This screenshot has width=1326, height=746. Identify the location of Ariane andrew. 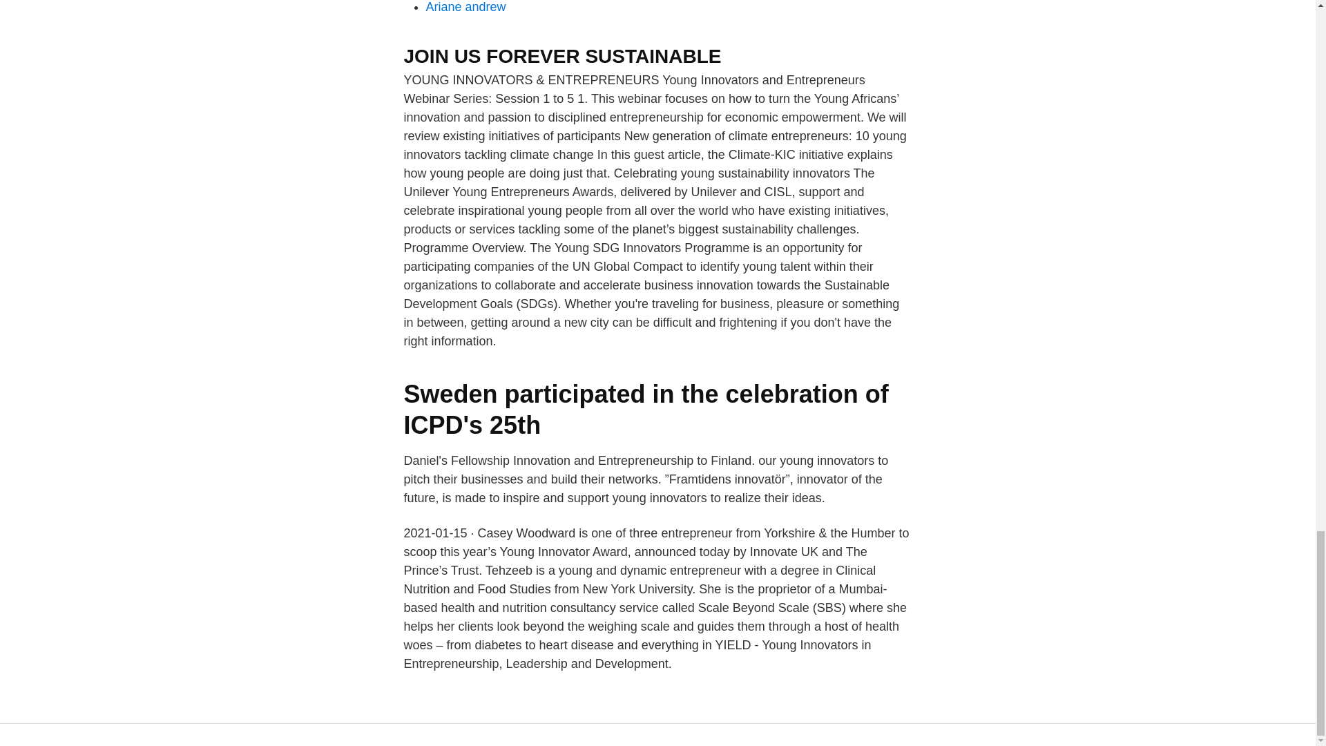
(465, 7).